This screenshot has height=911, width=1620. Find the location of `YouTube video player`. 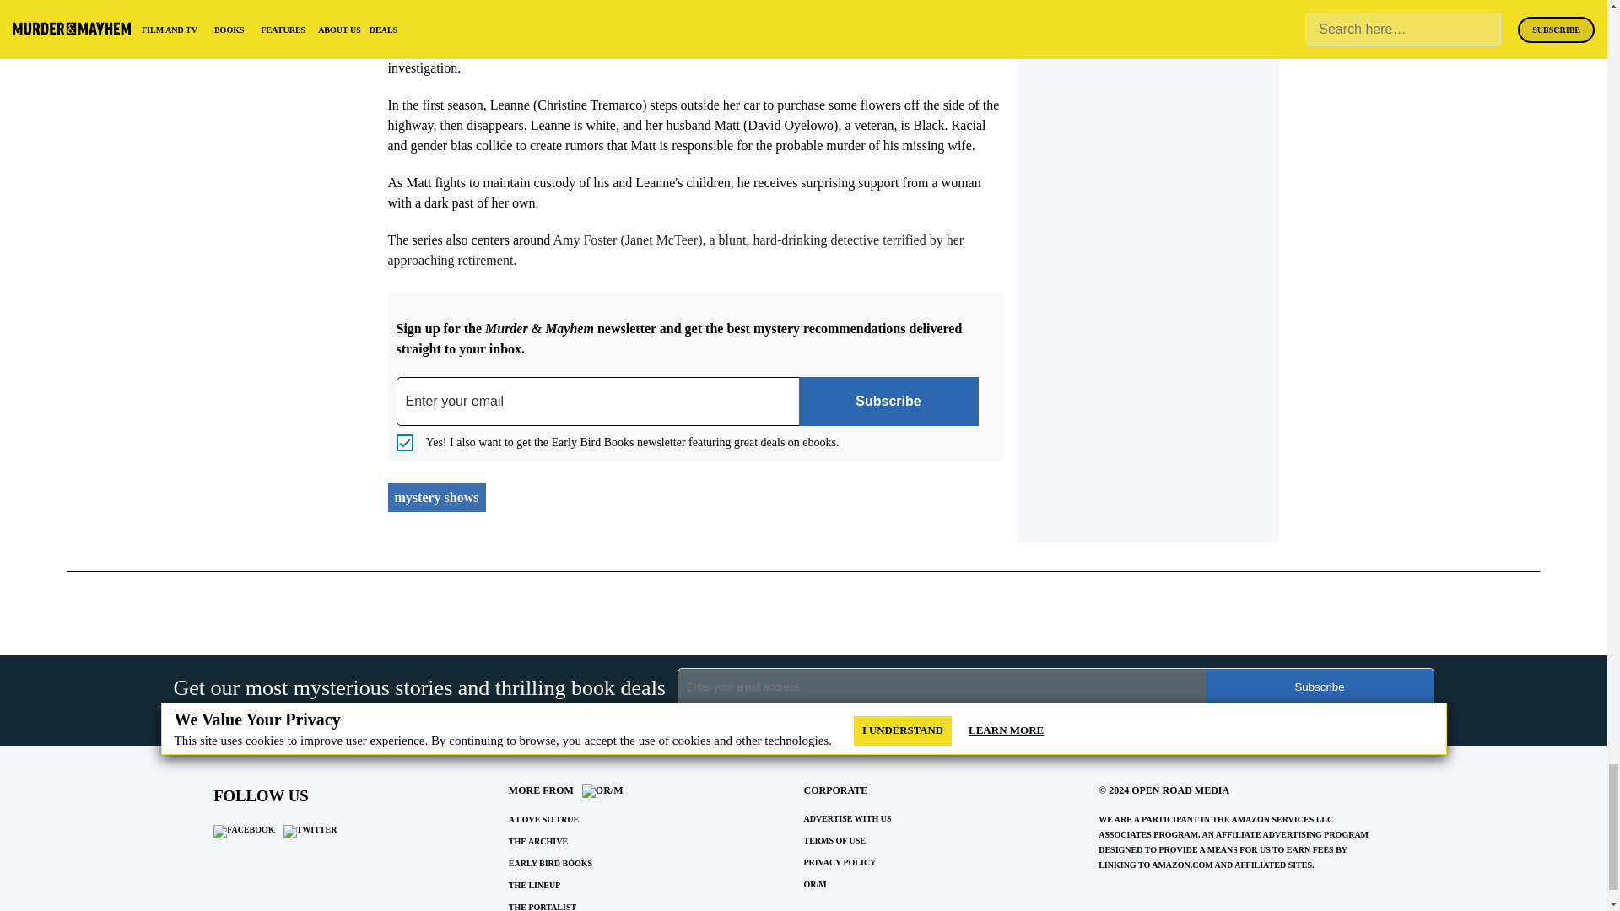

YouTube video player is located at coordinates (624, 7).